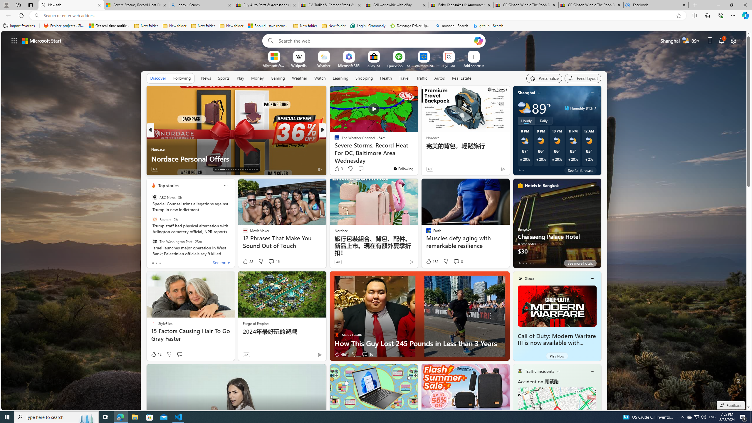  What do you see at coordinates (367, 169) in the screenshot?
I see `View comments 167 Comment` at bounding box center [367, 169].